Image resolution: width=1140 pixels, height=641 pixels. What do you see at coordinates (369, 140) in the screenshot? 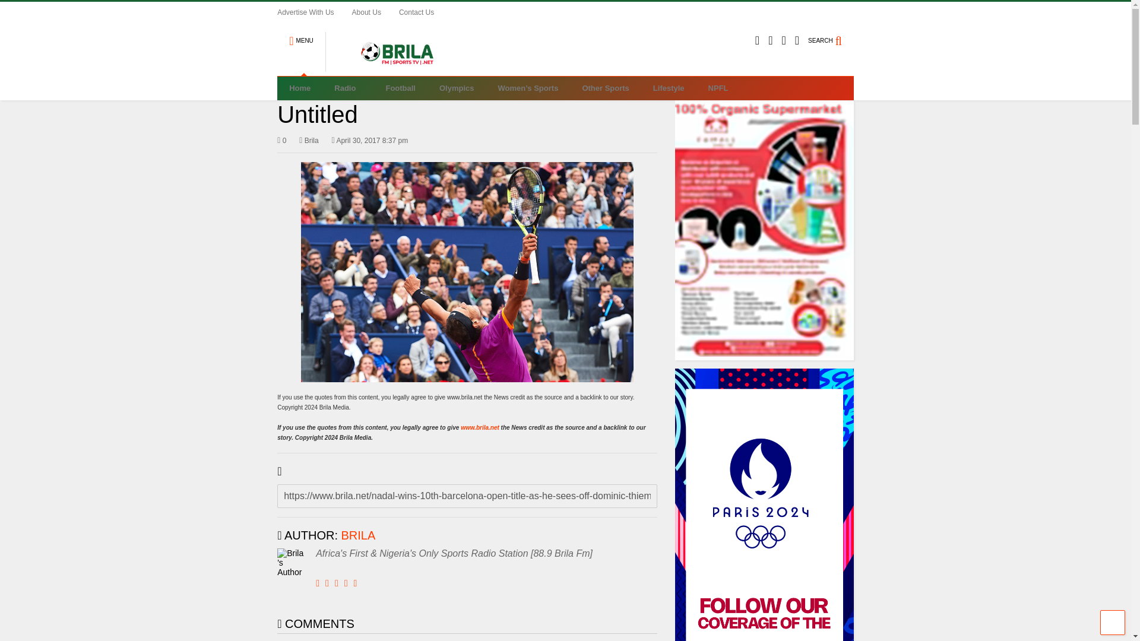
I see `April 30, 2017 8:37 pm` at bounding box center [369, 140].